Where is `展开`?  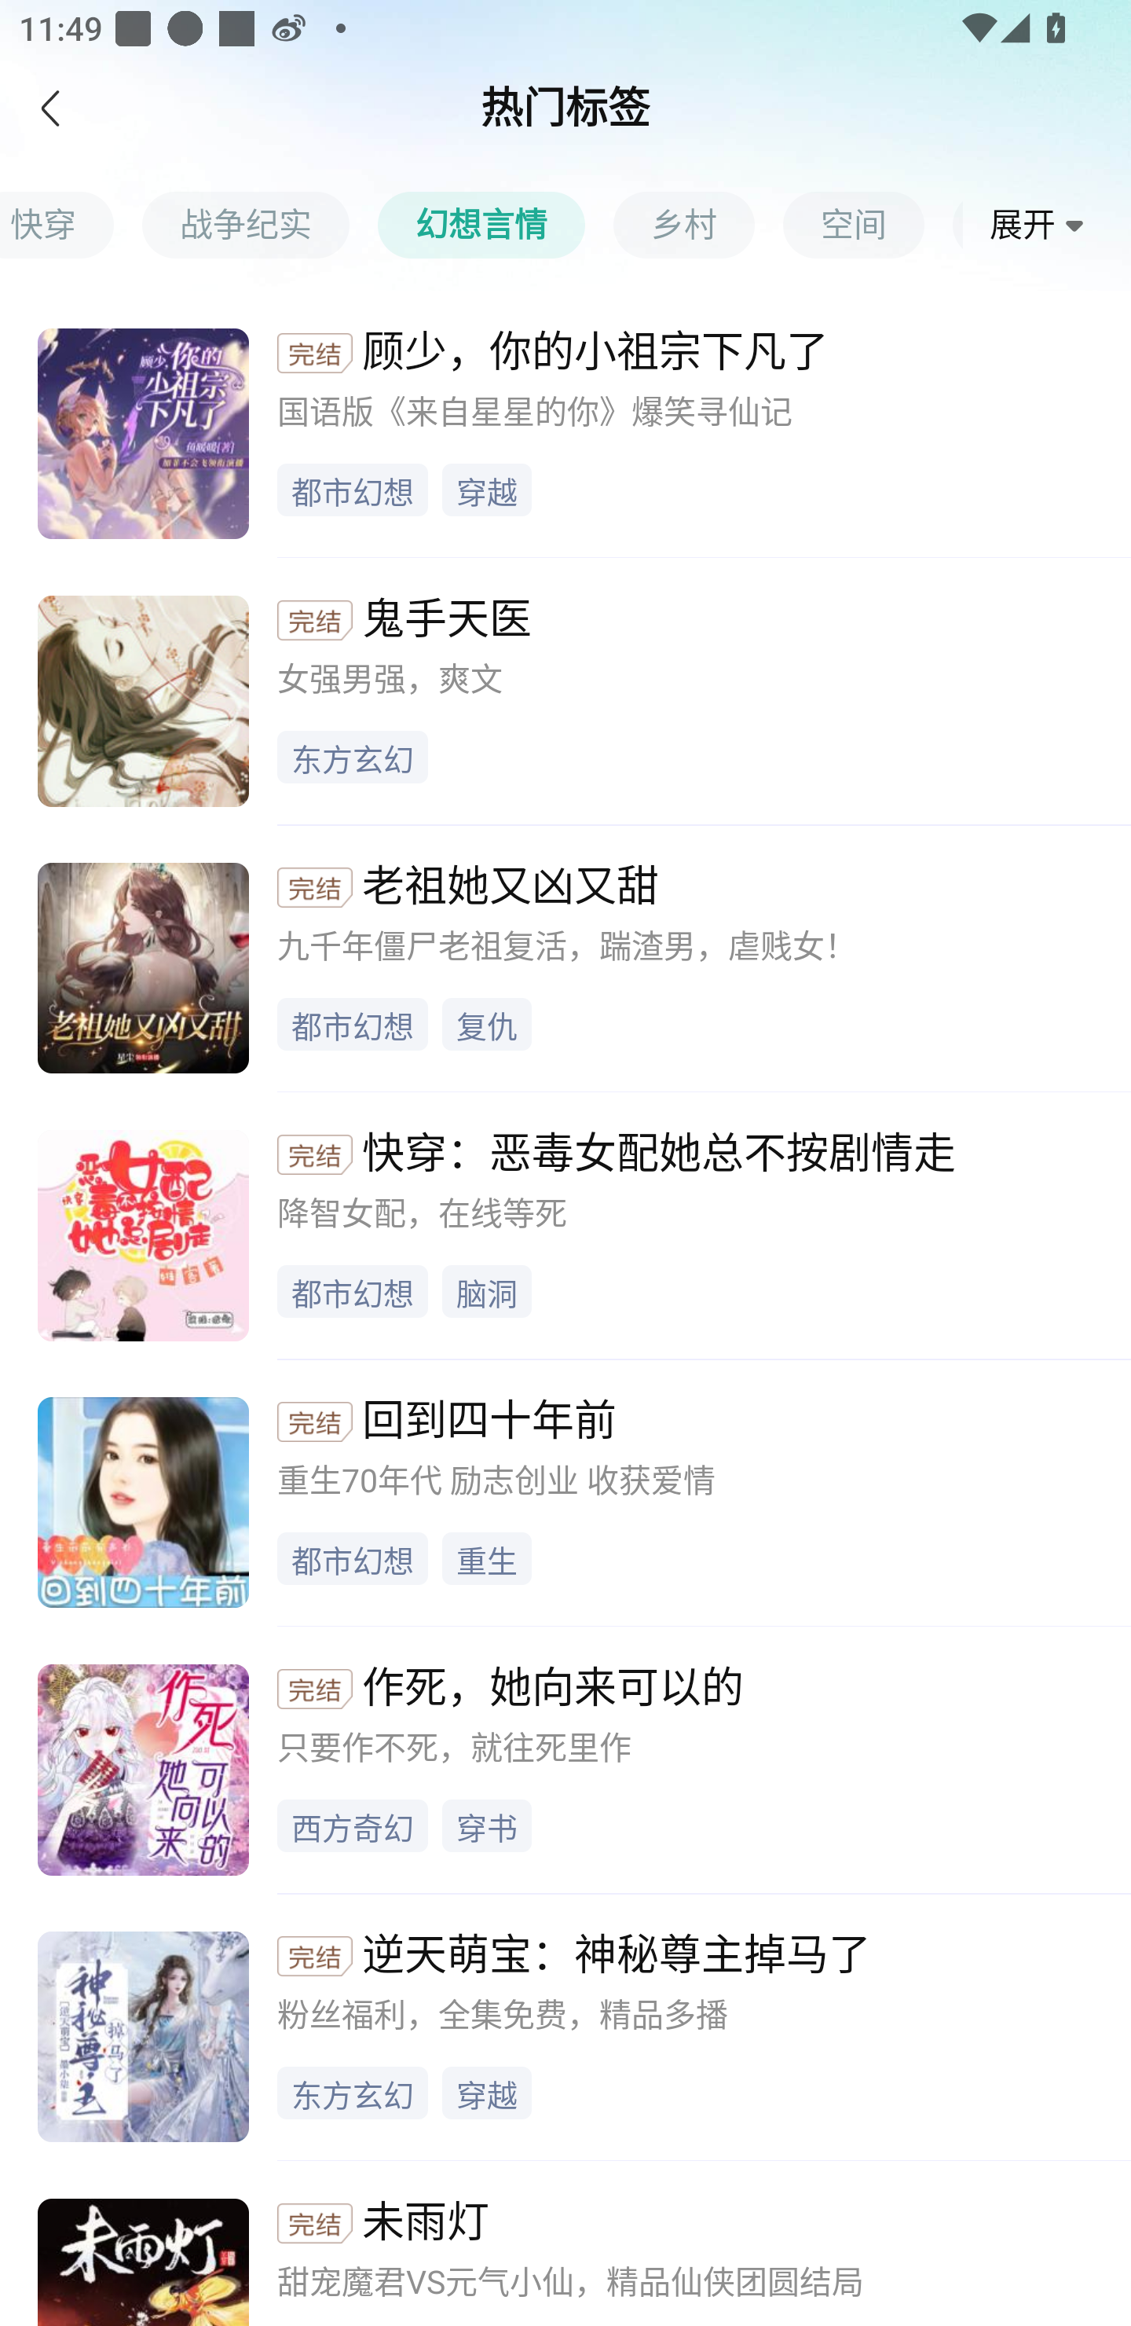 展开 is located at coordinates (1041, 225).